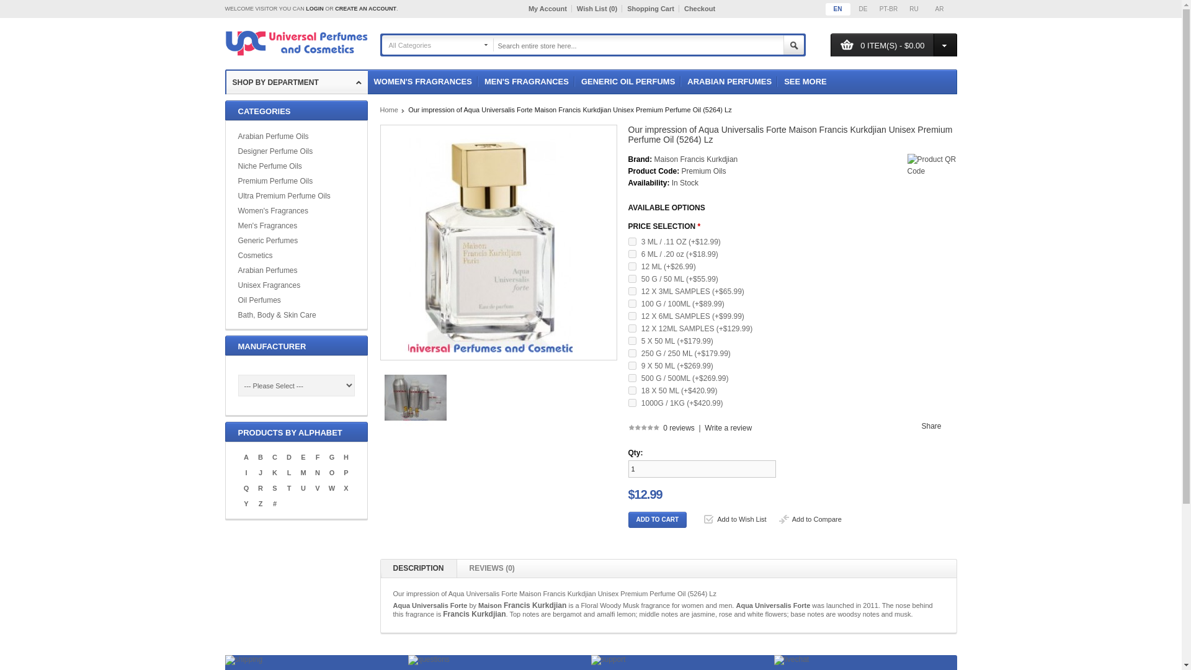  I want to click on Shop by department, so click(297, 83).